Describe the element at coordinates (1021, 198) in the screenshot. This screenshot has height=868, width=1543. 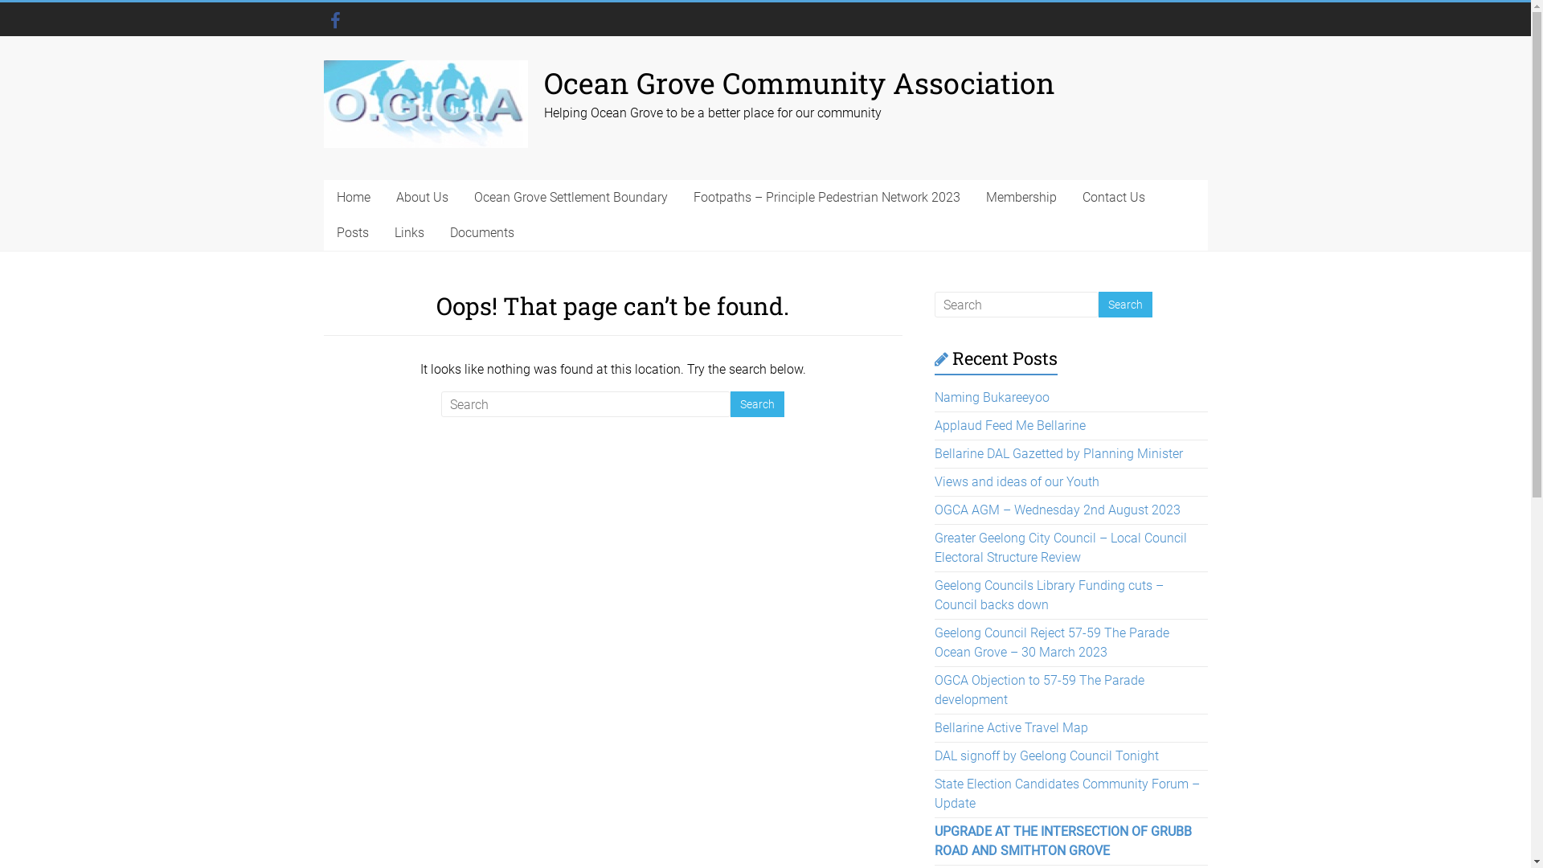
I see `Membership` at that location.